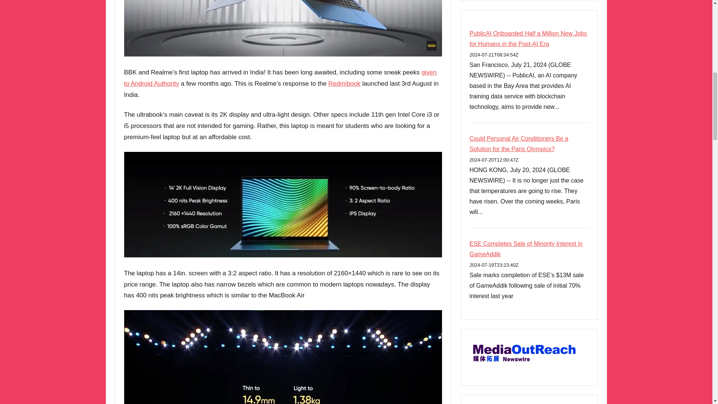  What do you see at coordinates (280, 78) in the screenshot?
I see `given to Android Authority` at bounding box center [280, 78].